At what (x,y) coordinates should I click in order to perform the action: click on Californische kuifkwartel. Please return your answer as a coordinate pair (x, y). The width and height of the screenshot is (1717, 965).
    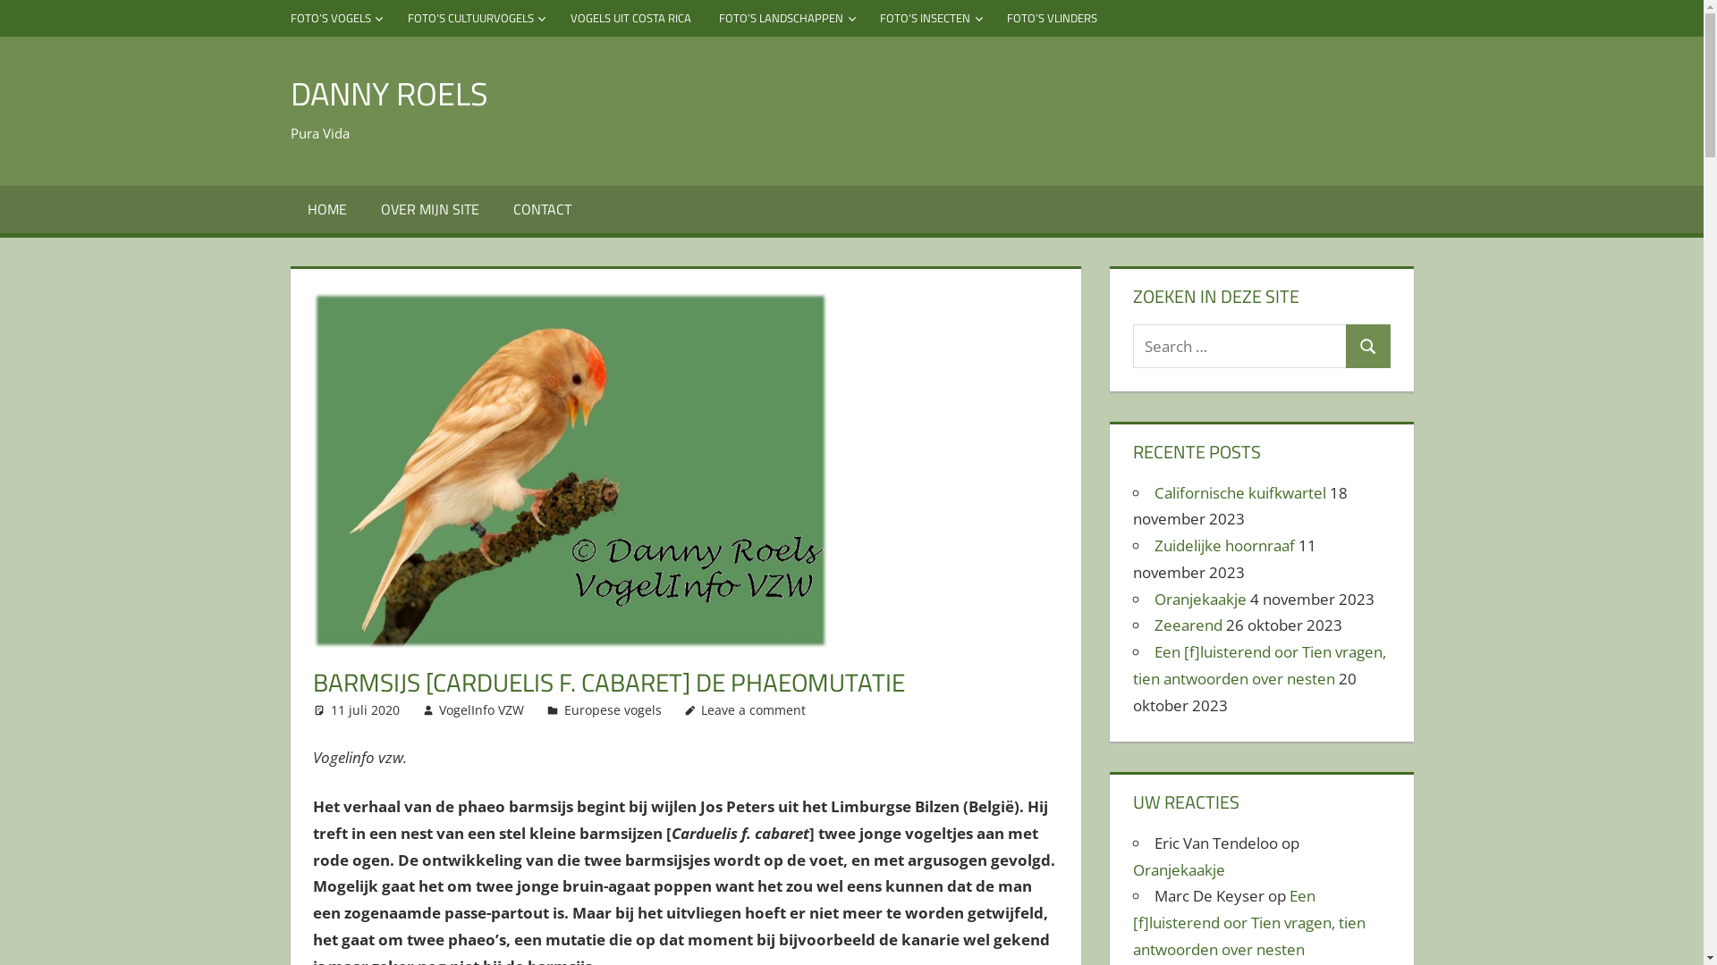
    Looking at the image, I should click on (1240, 493).